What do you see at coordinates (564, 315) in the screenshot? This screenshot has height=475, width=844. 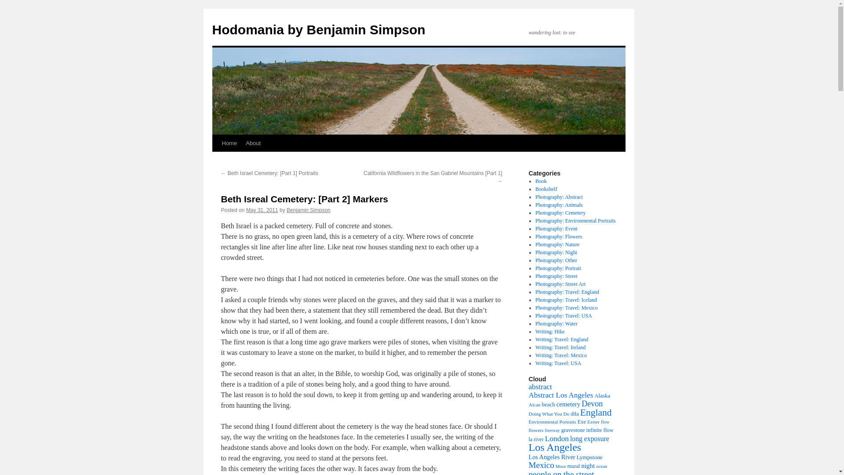 I see `Photography: Travel: USA` at bounding box center [564, 315].